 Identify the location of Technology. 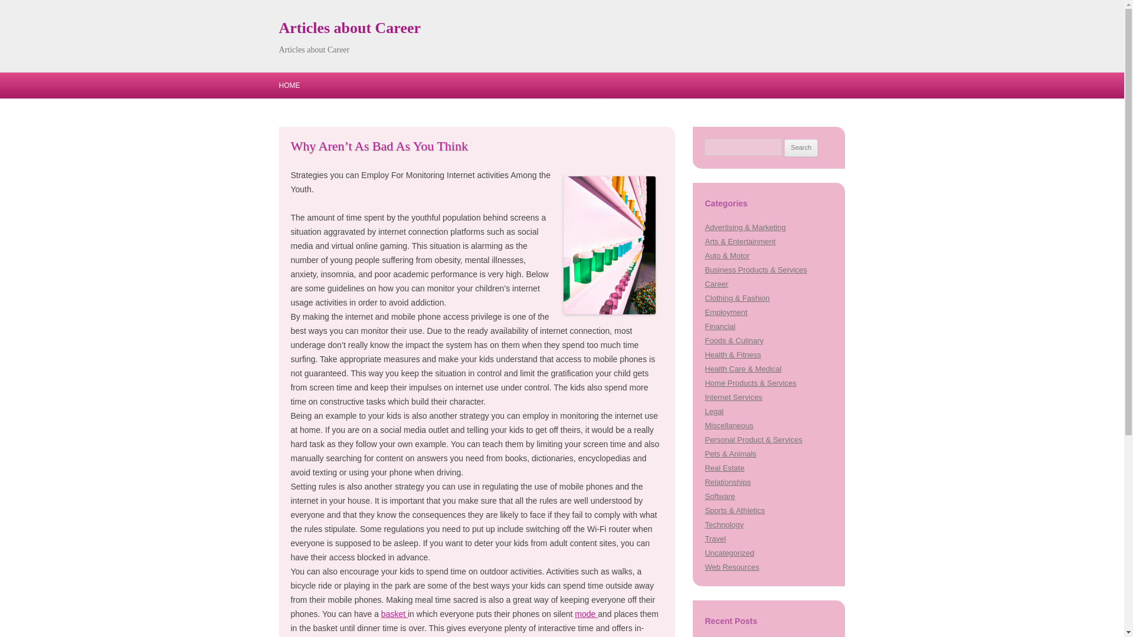
(723, 525).